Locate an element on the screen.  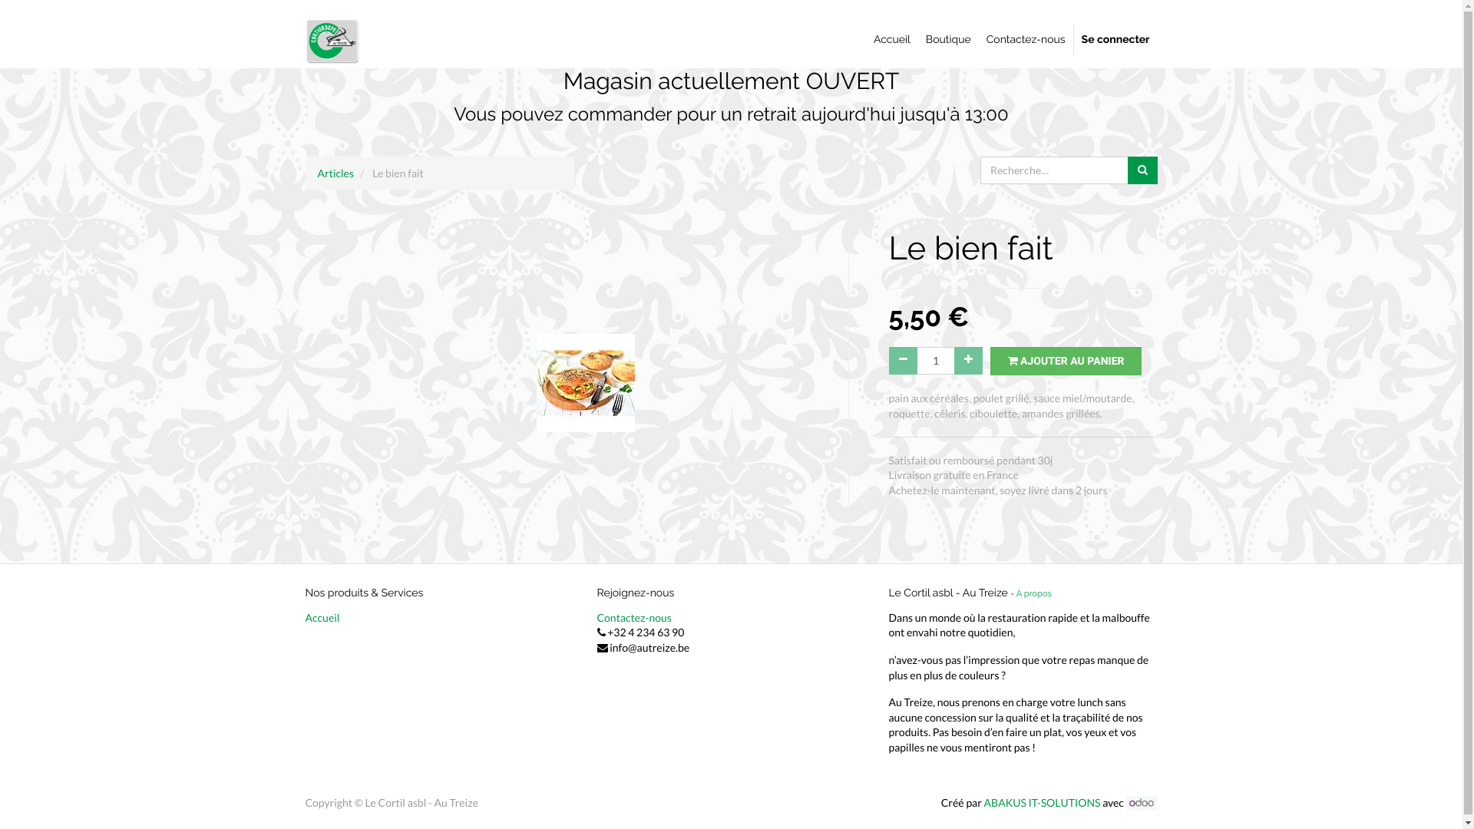
AJOUTER AU PANIER is located at coordinates (1066, 362).